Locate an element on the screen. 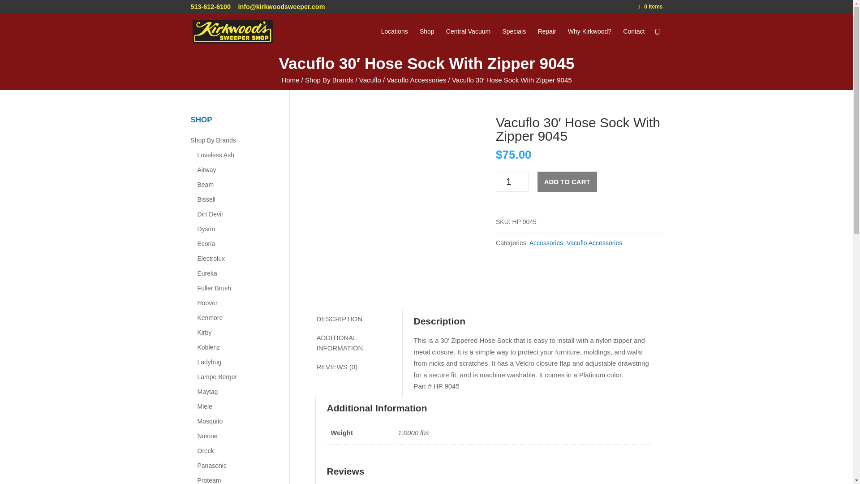 The width and height of the screenshot is (860, 484). Contact is located at coordinates (633, 39).